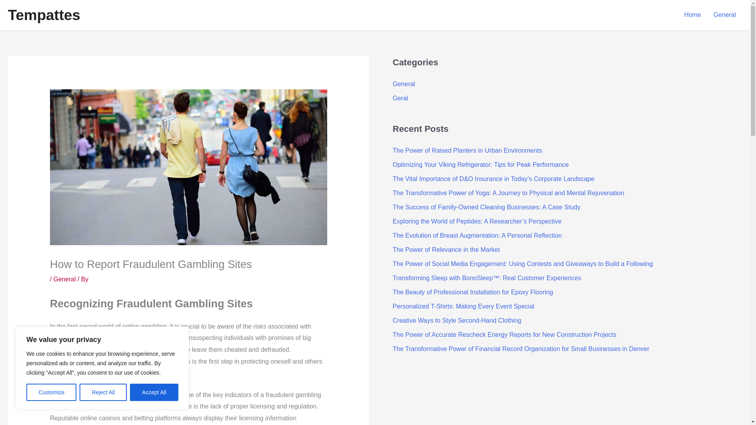 The width and height of the screenshot is (756, 425). I want to click on Customize, so click(51, 392).